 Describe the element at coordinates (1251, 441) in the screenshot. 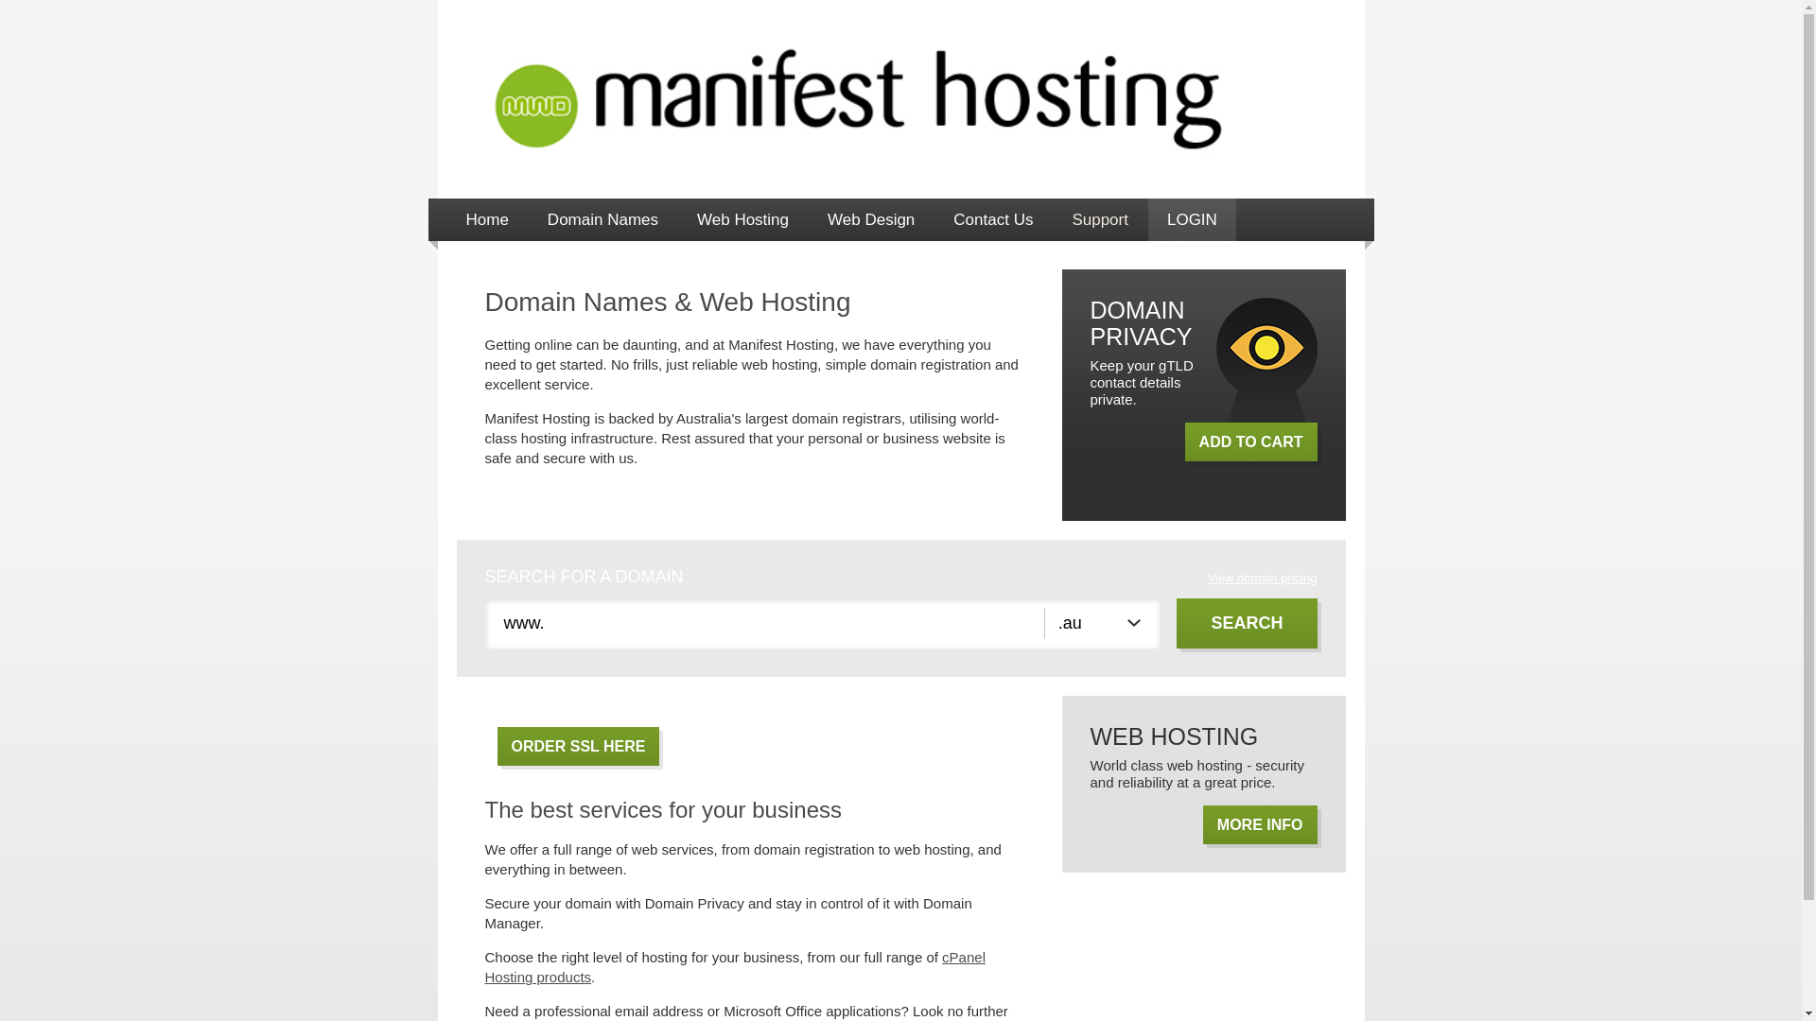

I see `ADD TO CART` at that location.